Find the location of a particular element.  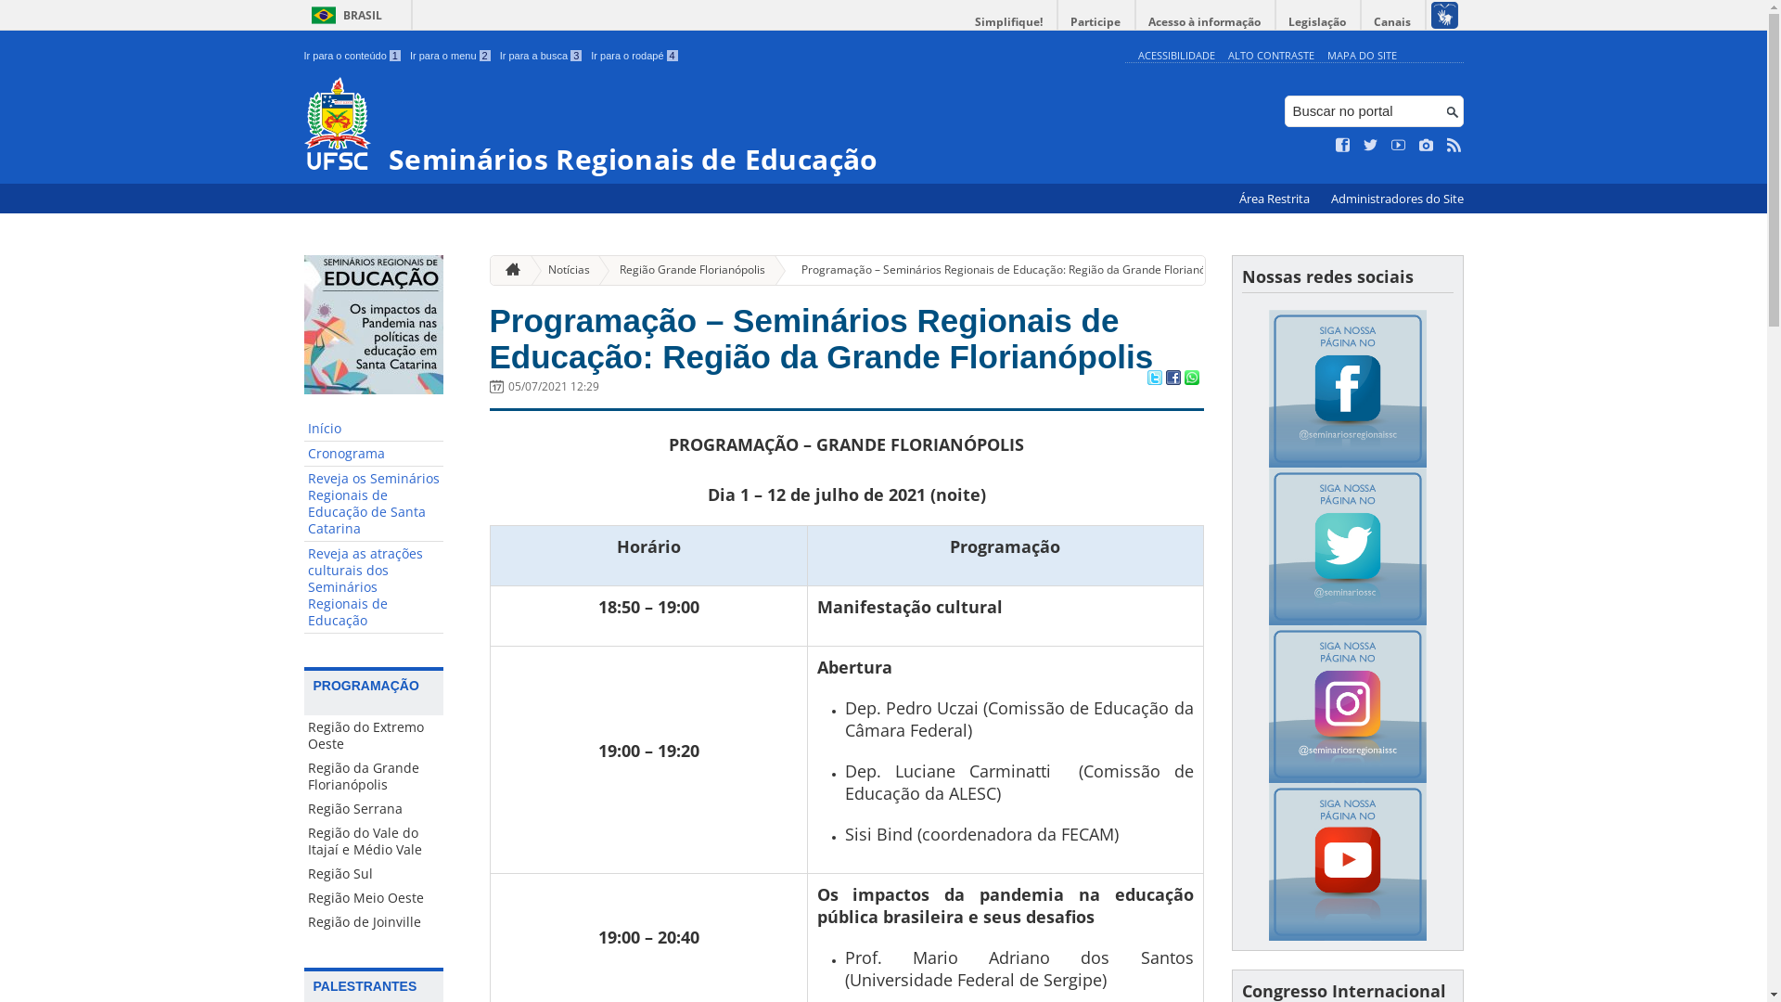

Canais is located at coordinates (1393, 22).